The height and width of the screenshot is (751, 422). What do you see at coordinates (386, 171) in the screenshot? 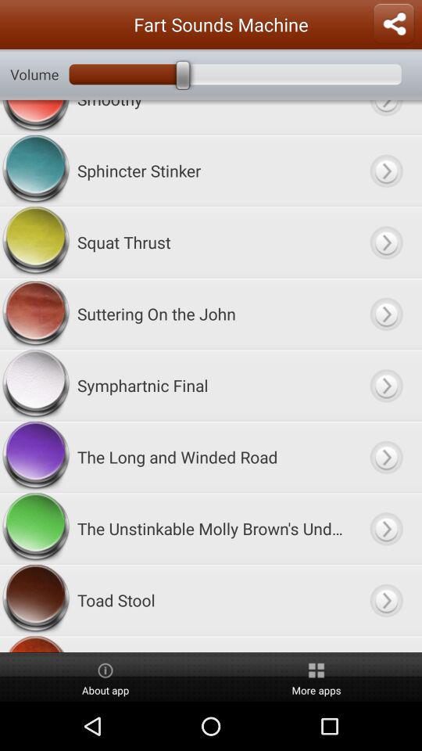
I see `start playing` at bounding box center [386, 171].